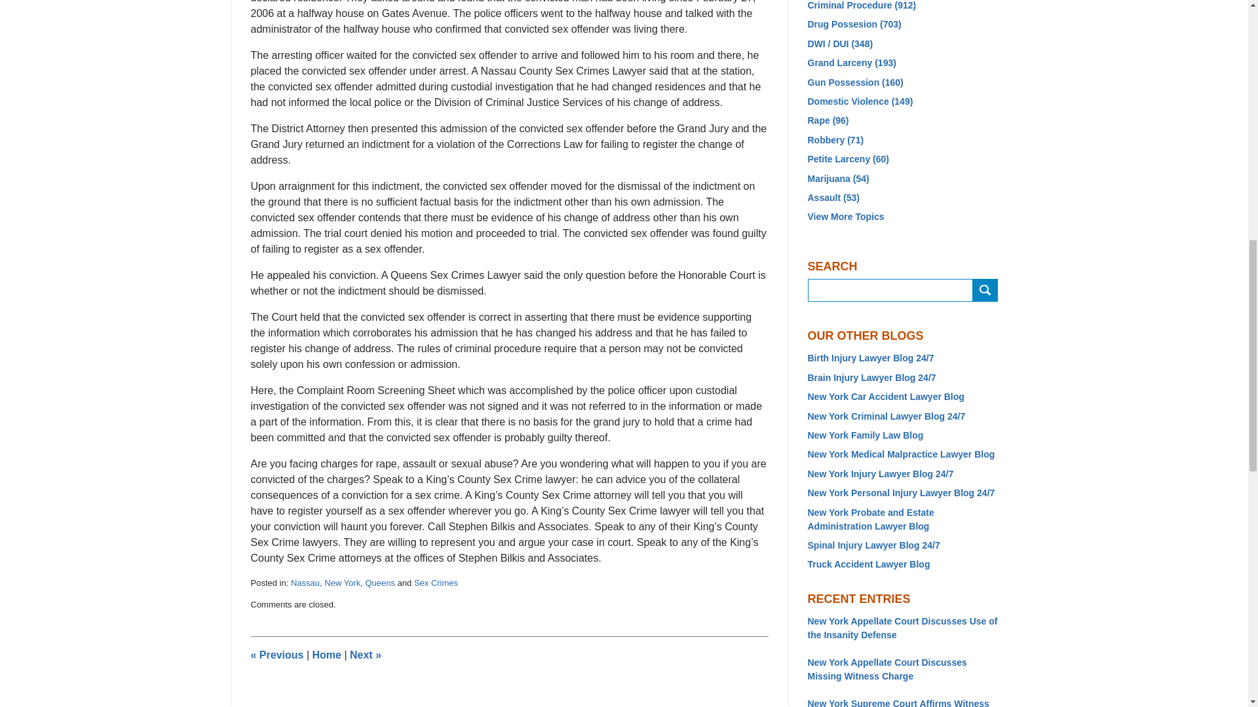 This screenshot has height=707, width=1258. What do you see at coordinates (379, 583) in the screenshot?
I see `View all posts in Queens` at bounding box center [379, 583].